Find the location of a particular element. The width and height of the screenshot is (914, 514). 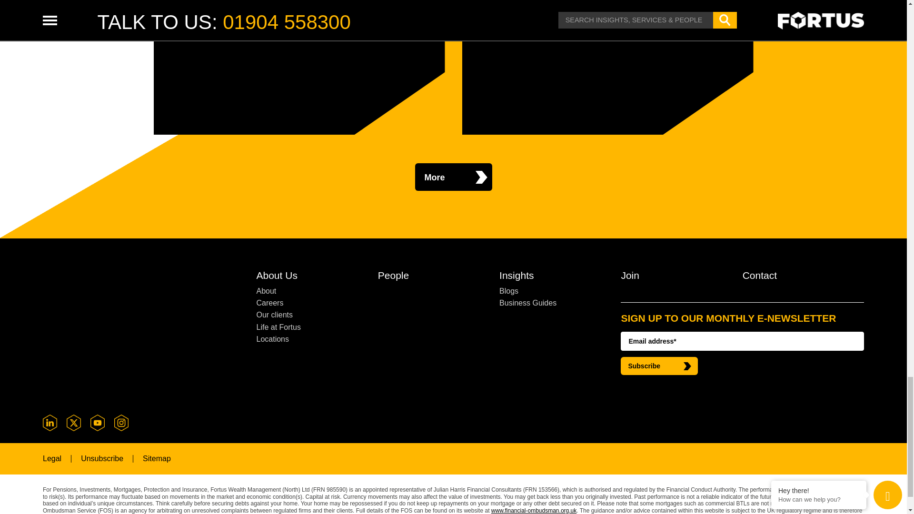

Unsubscribe is located at coordinates (102, 458).